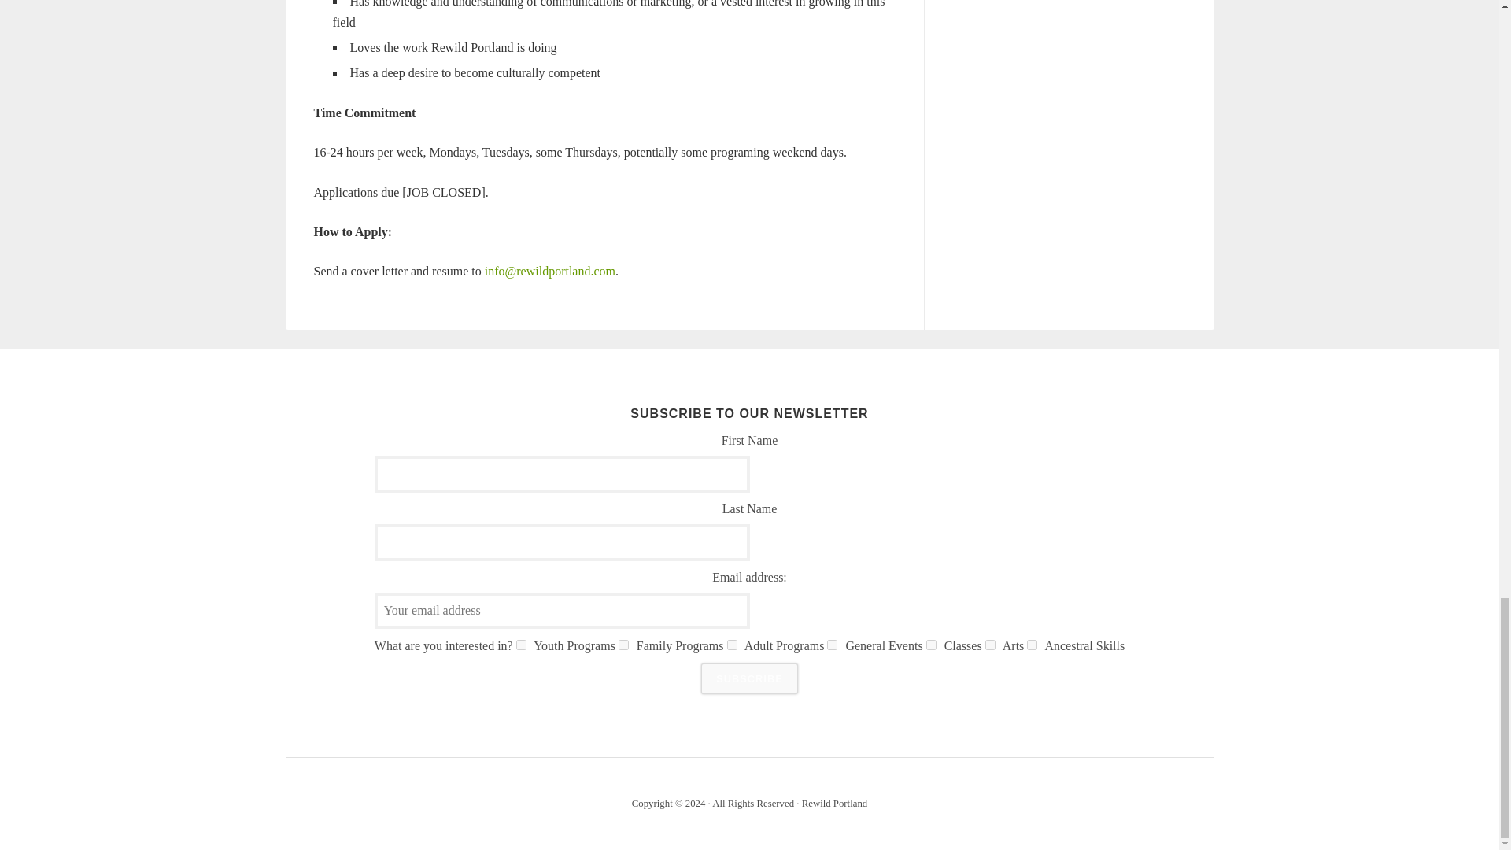 The width and height of the screenshot is (1511, 850). Describe the element at coordinates (931, 645) in the screenshot. I see `bb0a7fe0ab` at that location.